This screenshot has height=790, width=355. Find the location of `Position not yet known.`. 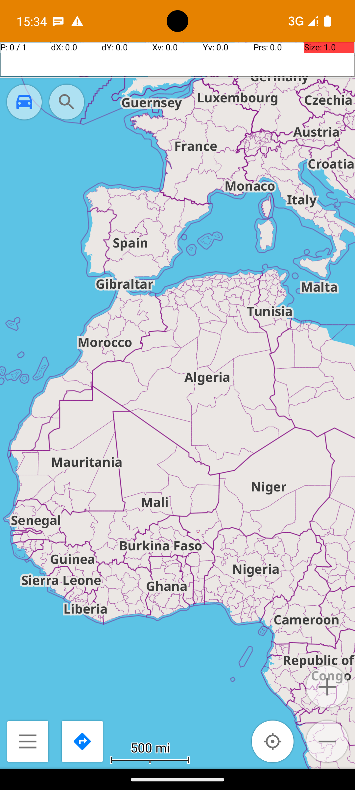

Position not yet known. is located at coordinates (273, 741).